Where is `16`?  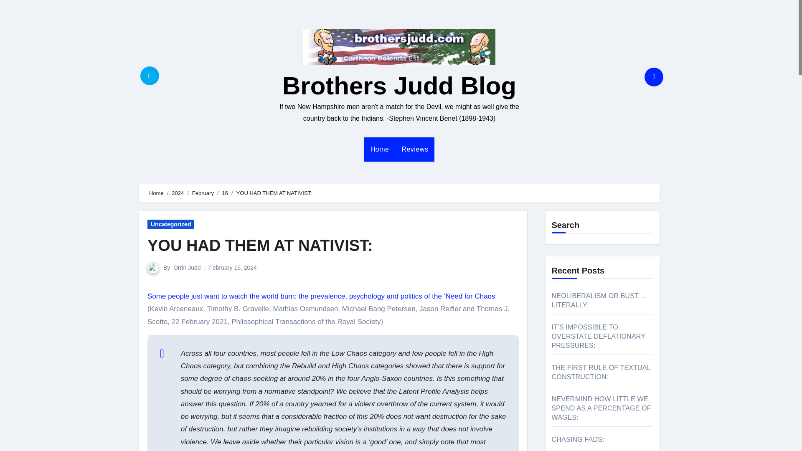 16 is located at coordinates (225, 193).